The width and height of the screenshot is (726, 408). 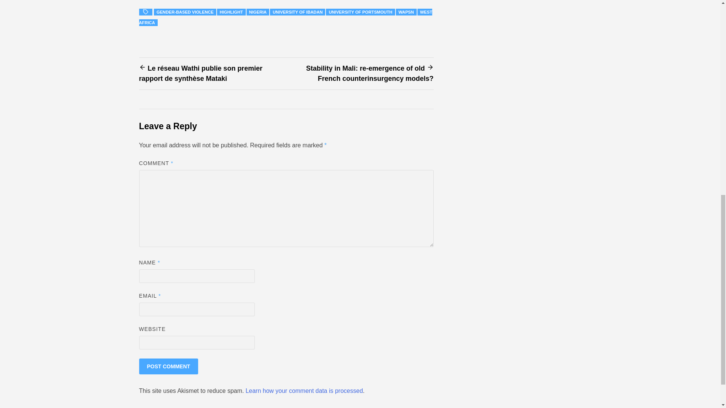 What do you see at coordinates (285, 17) in the screenshot?
I see `WEST AFRICA` at bounding box center [285, 17].